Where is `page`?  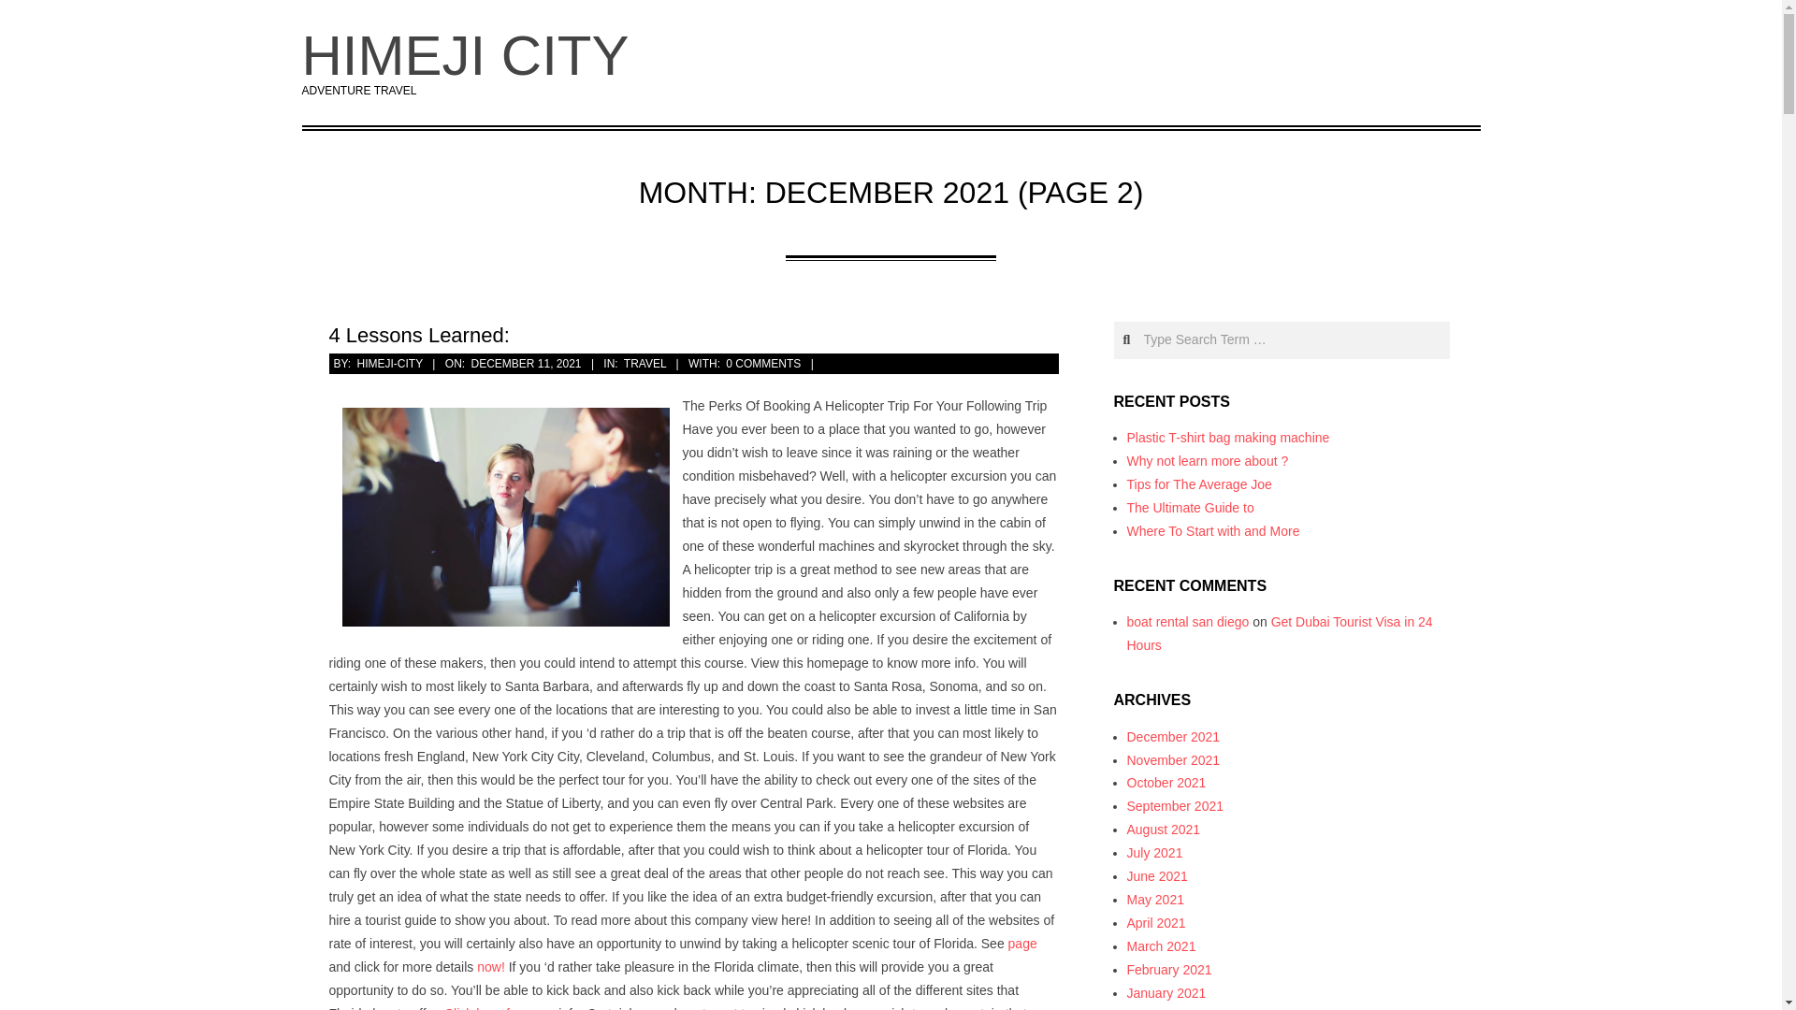
page is located at coordinates (1022, 944).